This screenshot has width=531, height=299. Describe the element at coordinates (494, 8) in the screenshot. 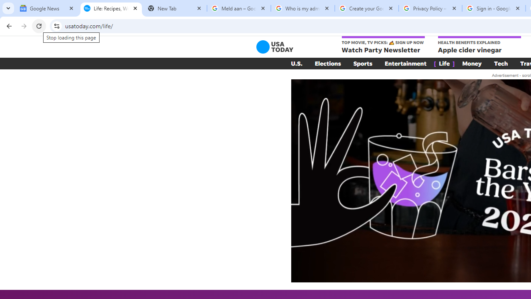

I see `Sign in - Google Accounts` at that location.